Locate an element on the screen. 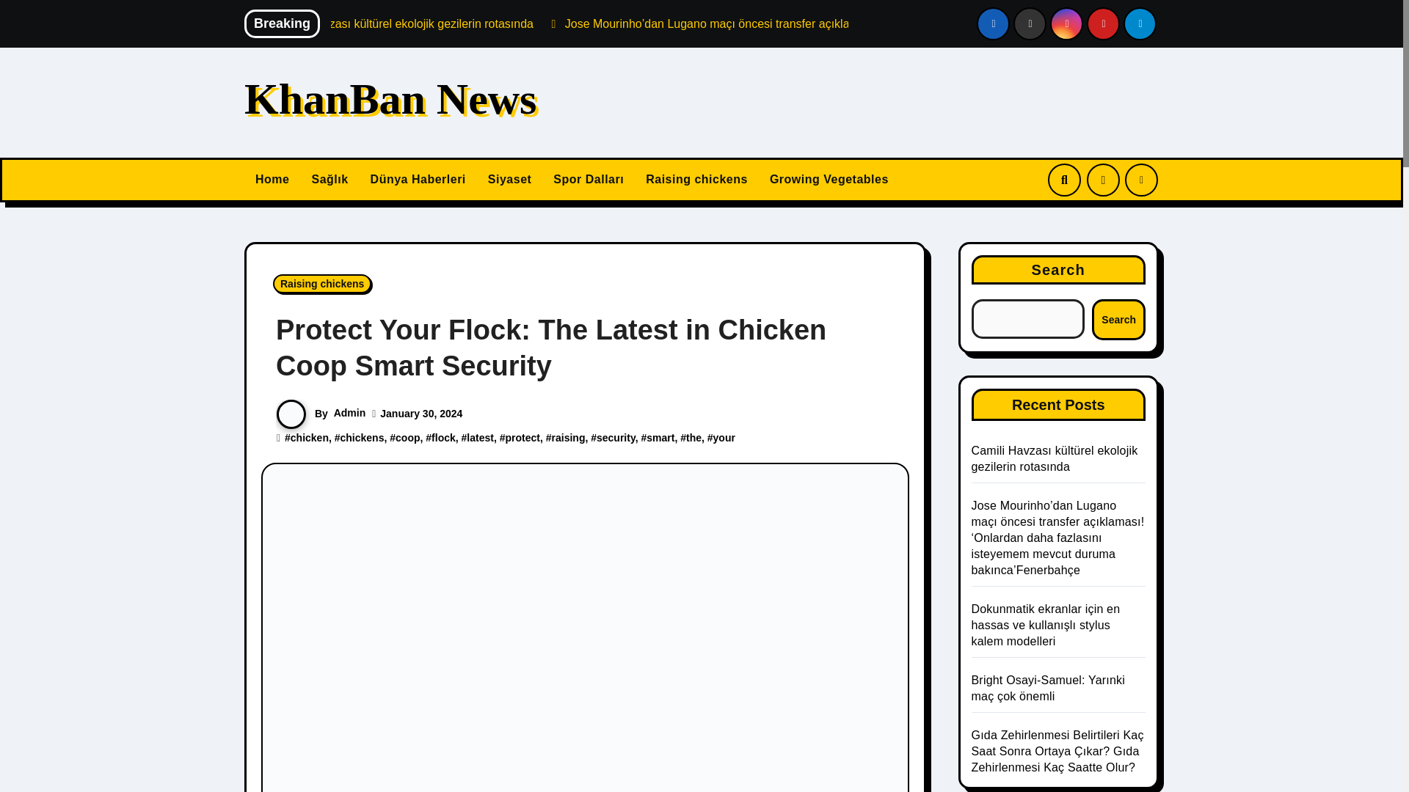  the is located at coordinates (694, 437).